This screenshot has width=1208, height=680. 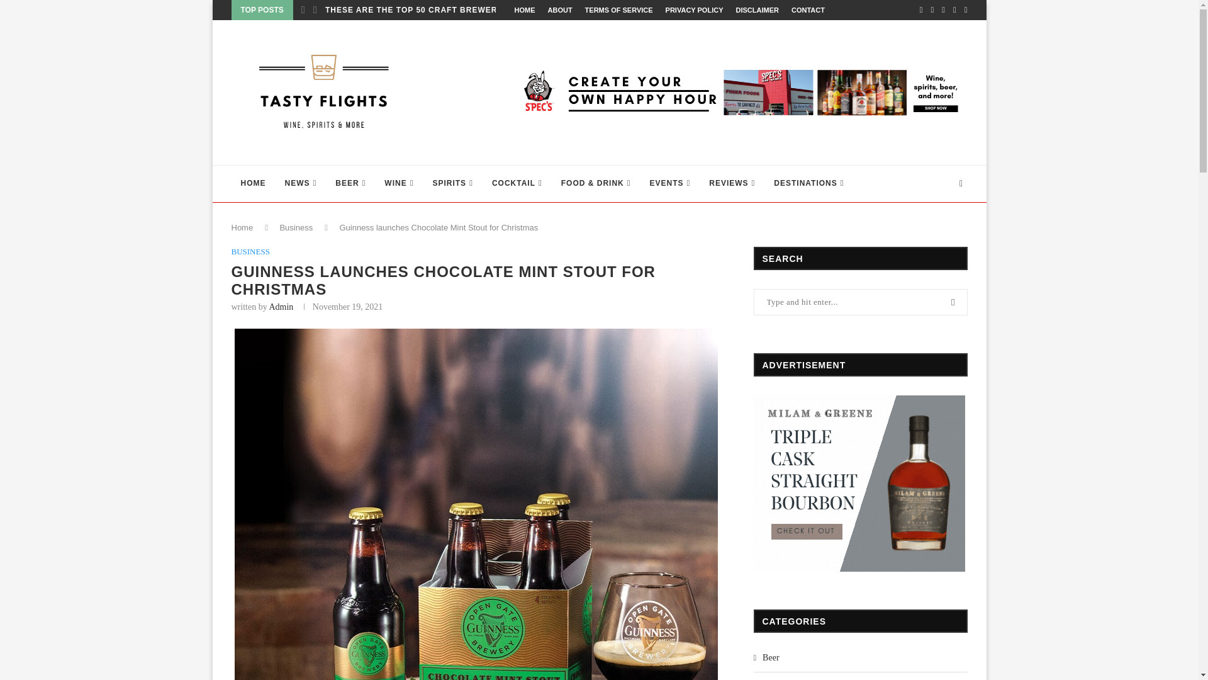 What do you see at coordinates (525, 10) in the screenshot?
I see `HOME` at bounding box center [525, 10].